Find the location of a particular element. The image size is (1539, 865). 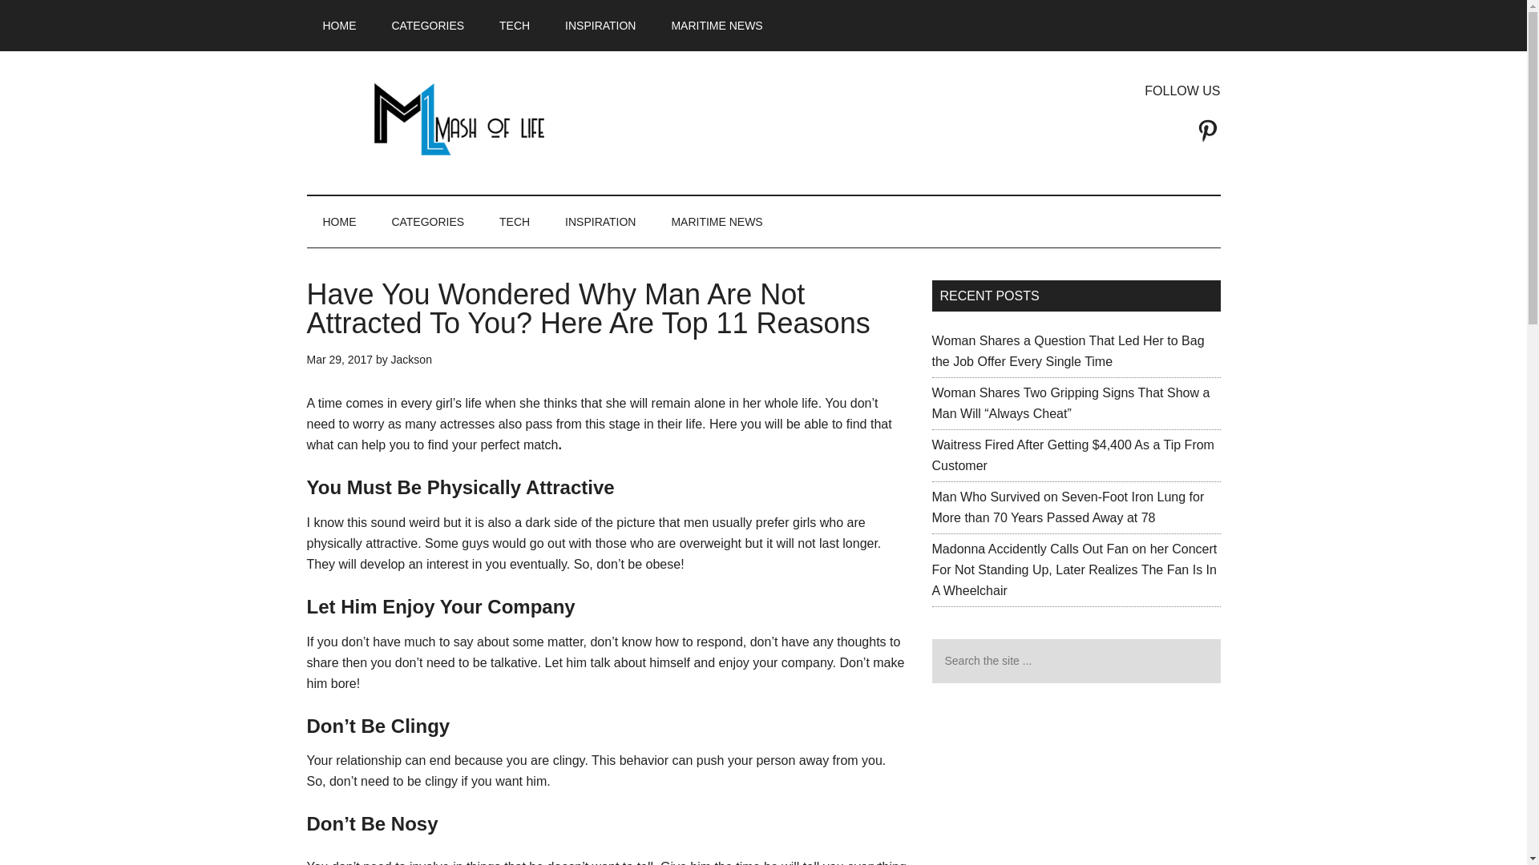

CATEGORIES is located at coordinates (428, 221).